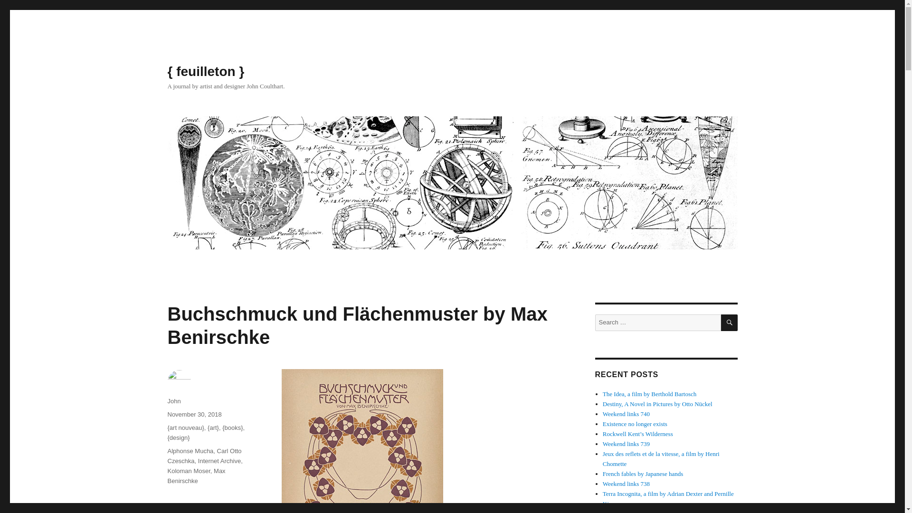 The width and height of the screenshot is (912, 513). Describe the element at coordinates (626, 484) in the screenshot. I see `Weekend links 738` at that location.